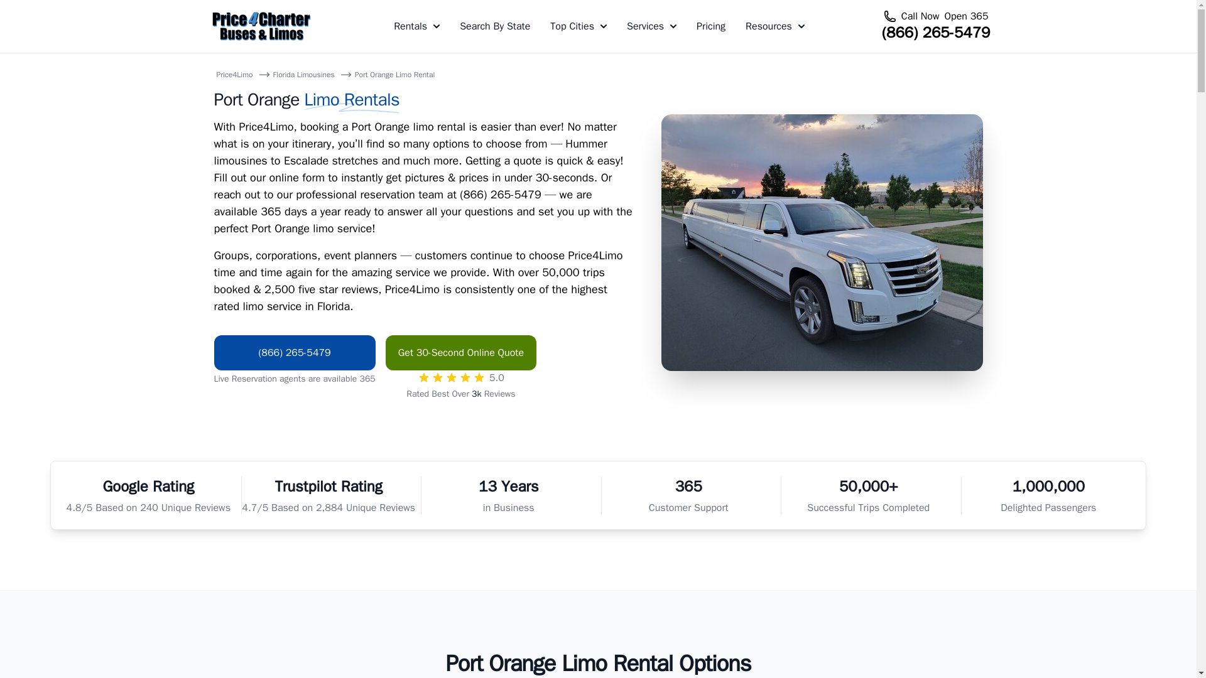 The width and height of the screenshot is (1206, 678). Describe the element at coordinates (966, 16) in the screenshot. I see `Open 365` at that location.